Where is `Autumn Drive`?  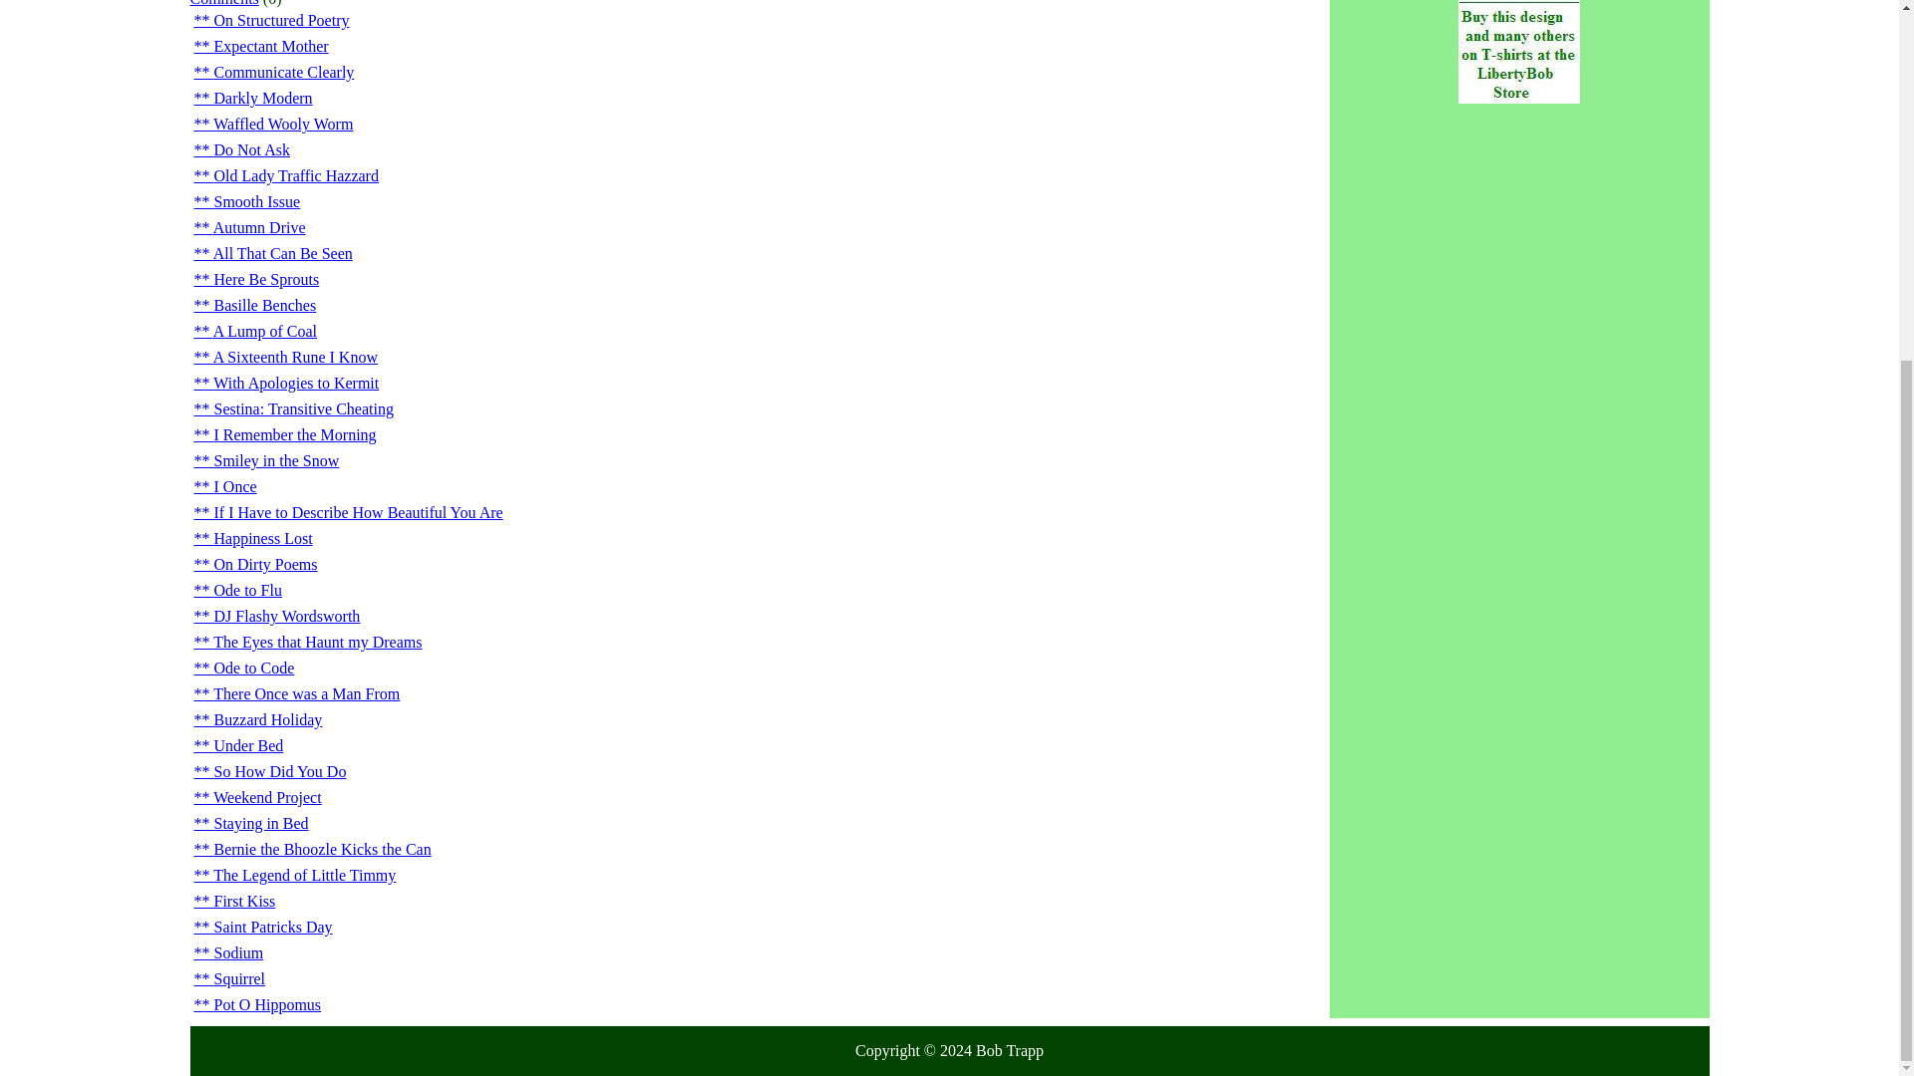 Autumn Drive is located at coordinates (248, 227).